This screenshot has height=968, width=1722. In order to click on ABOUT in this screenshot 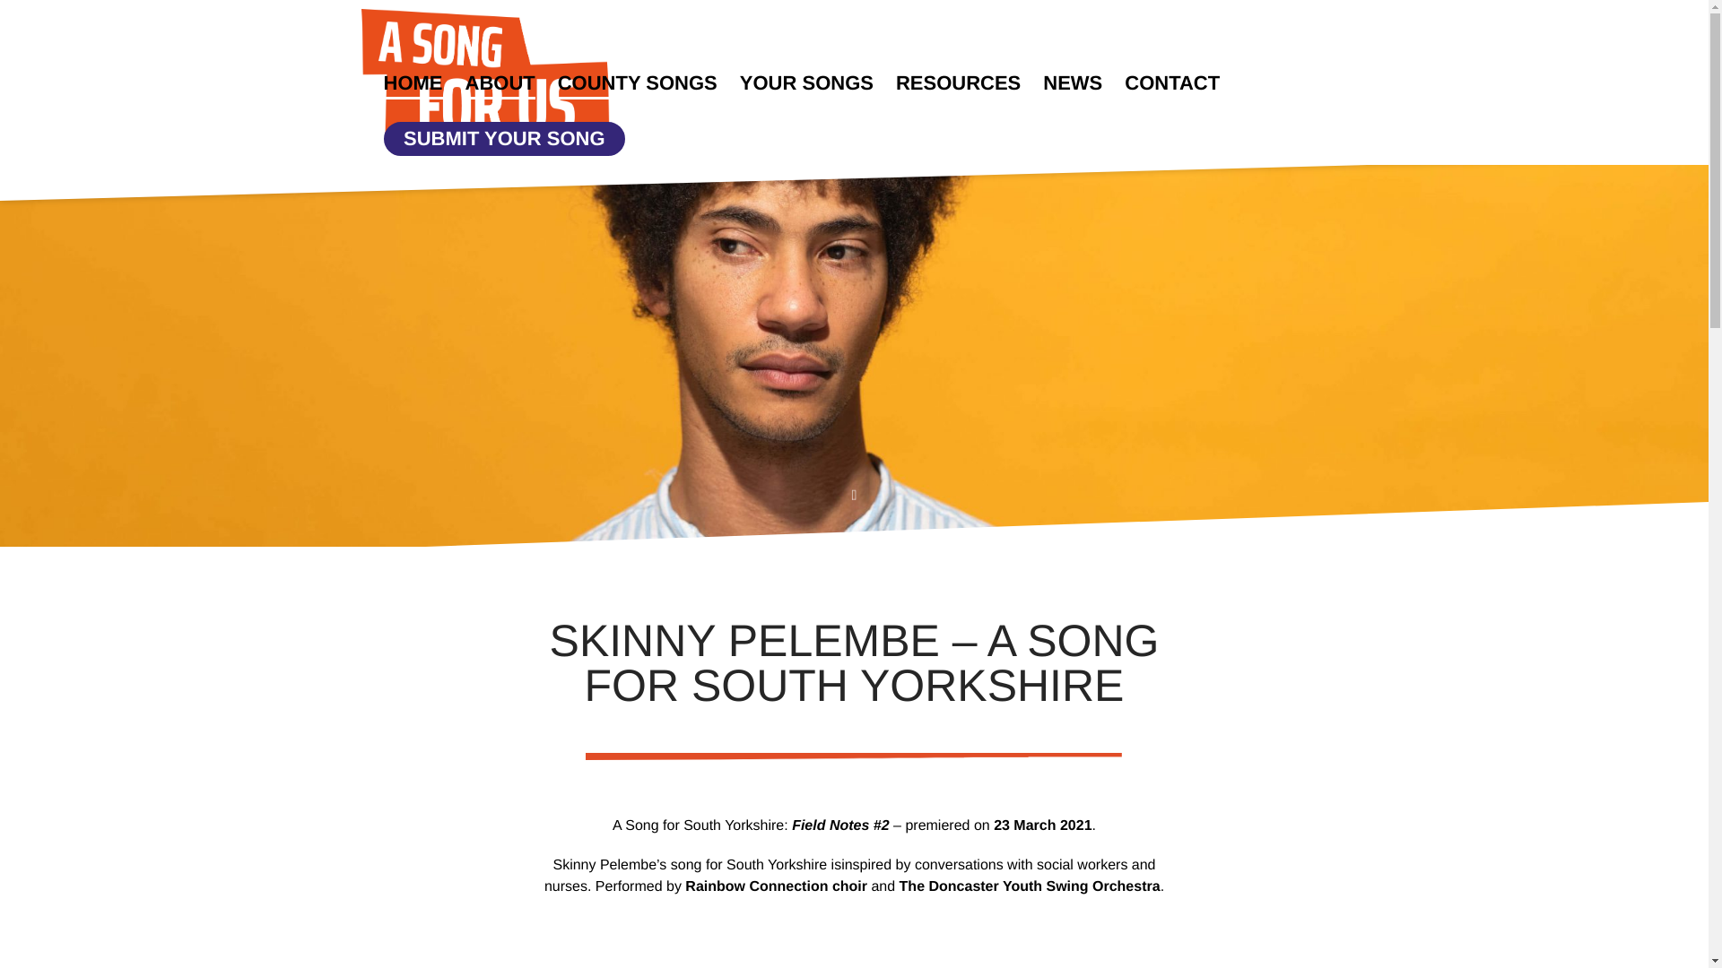, I will do `click(499, 84)`.